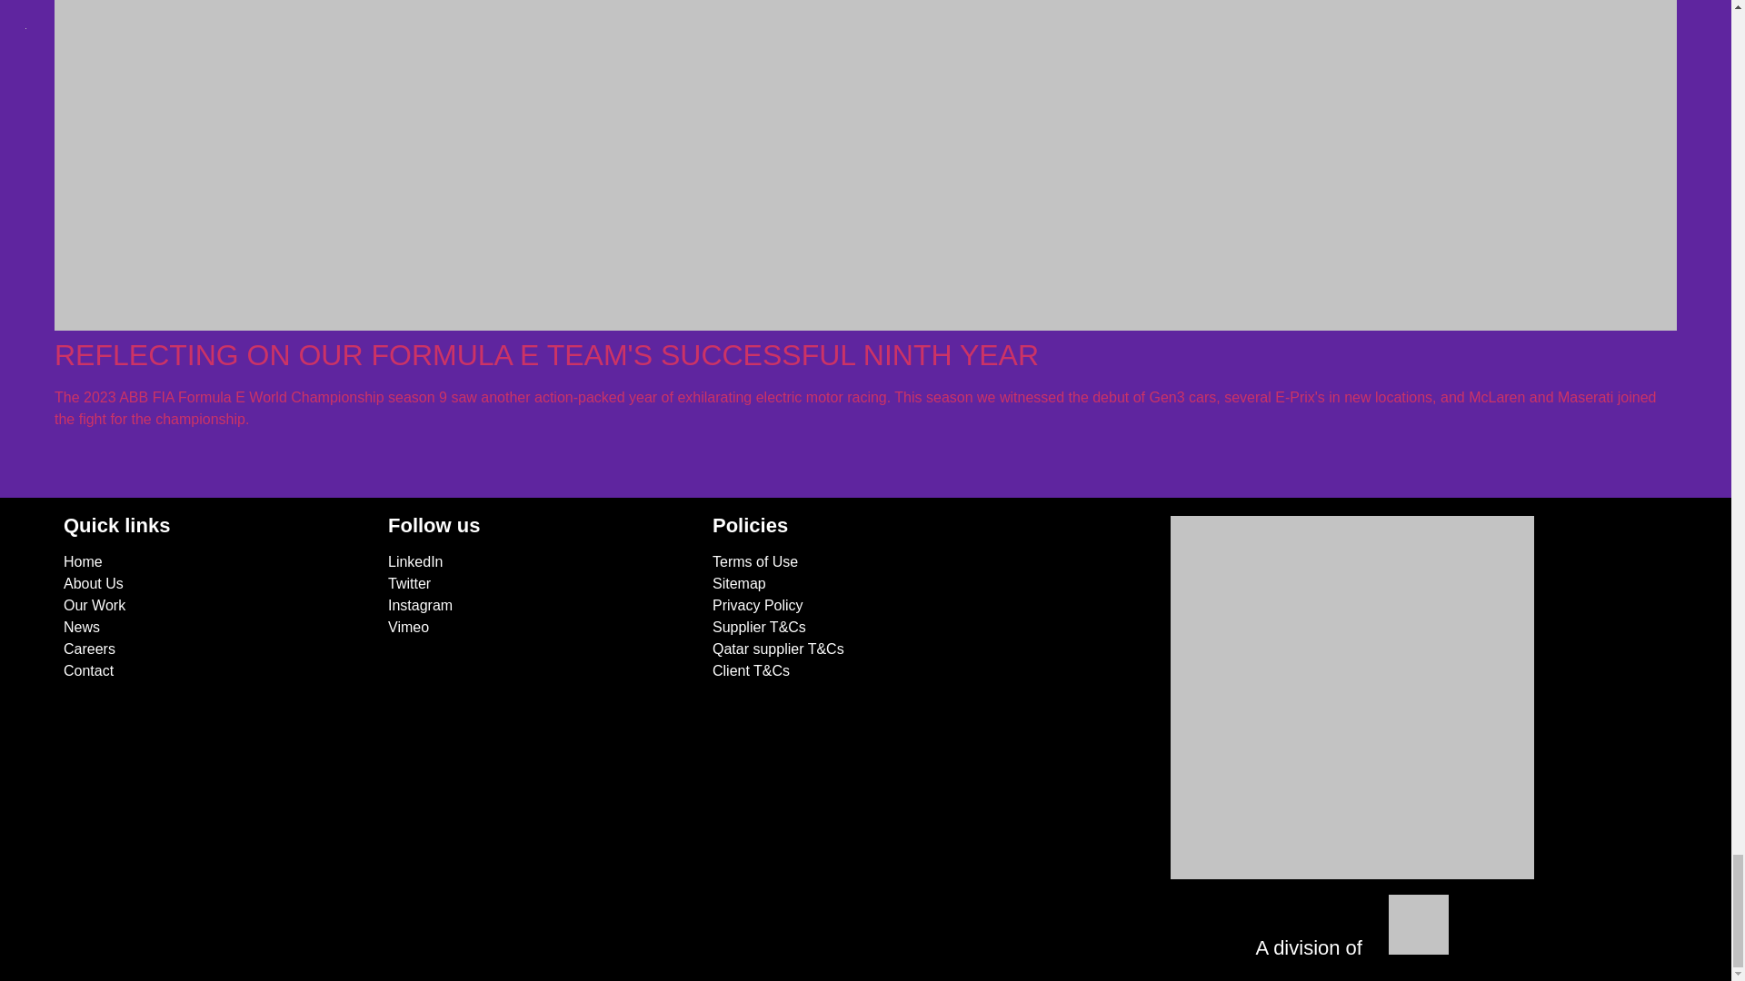 The image size is (1745, 981). Describe the element at coordinates (87, 670) in the screenshot. I see `Contact` at that location.